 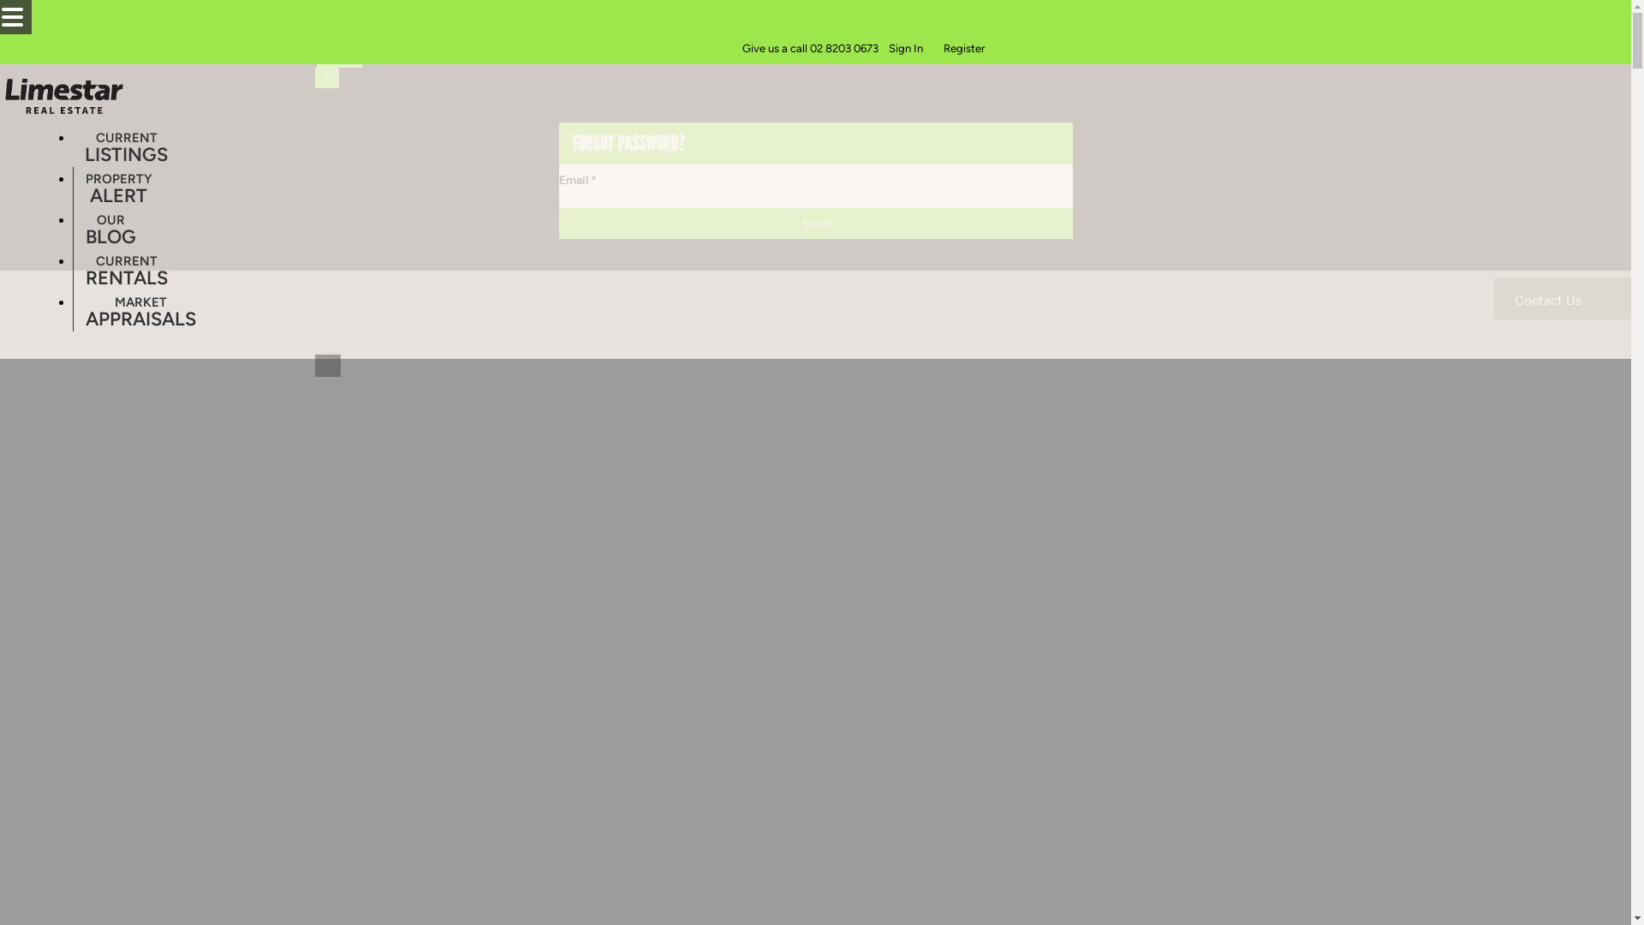 I want to click on PROPERTY
ALERT, so click(x=118, y=188).